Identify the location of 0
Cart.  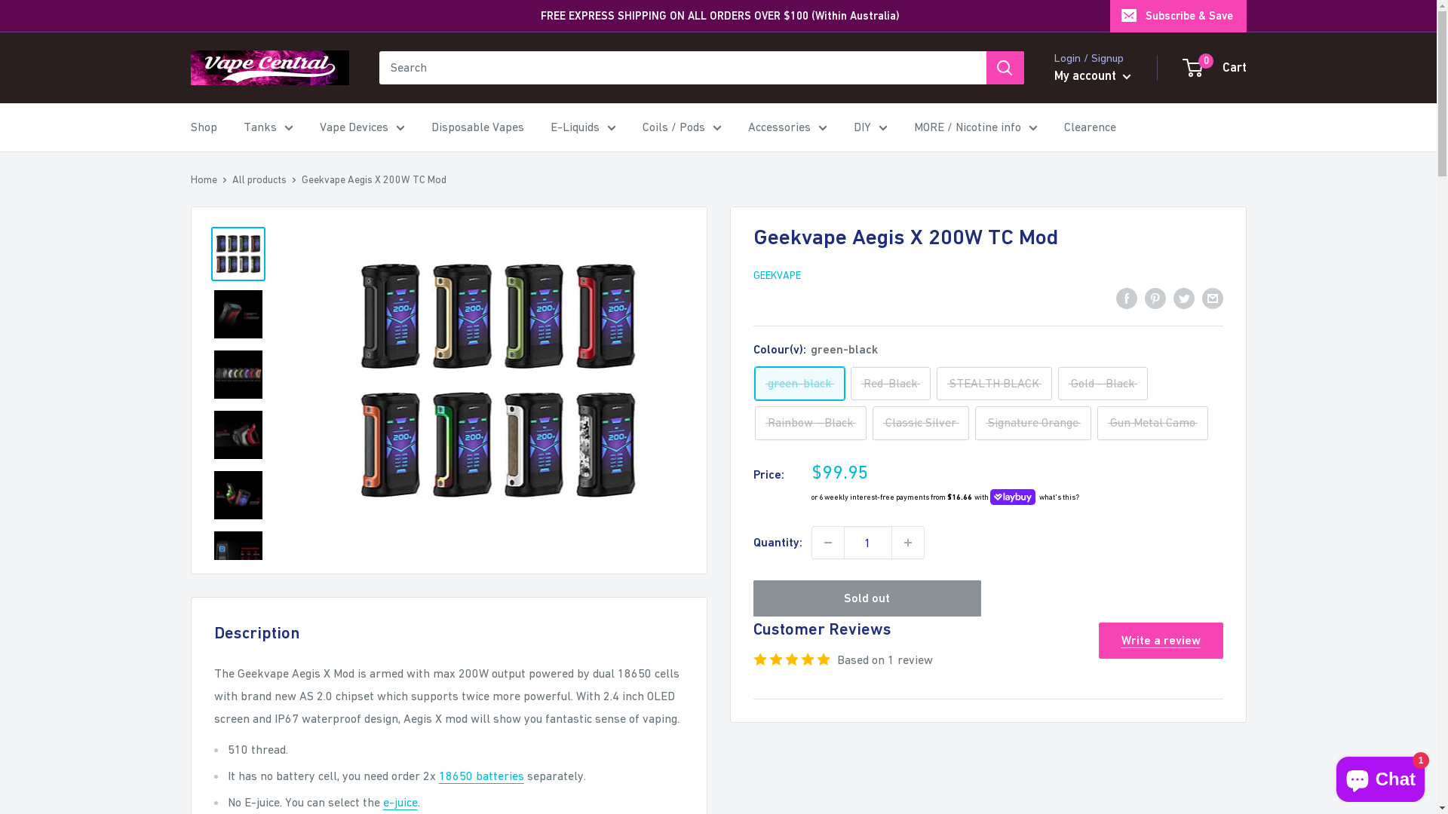
(1216, 68).